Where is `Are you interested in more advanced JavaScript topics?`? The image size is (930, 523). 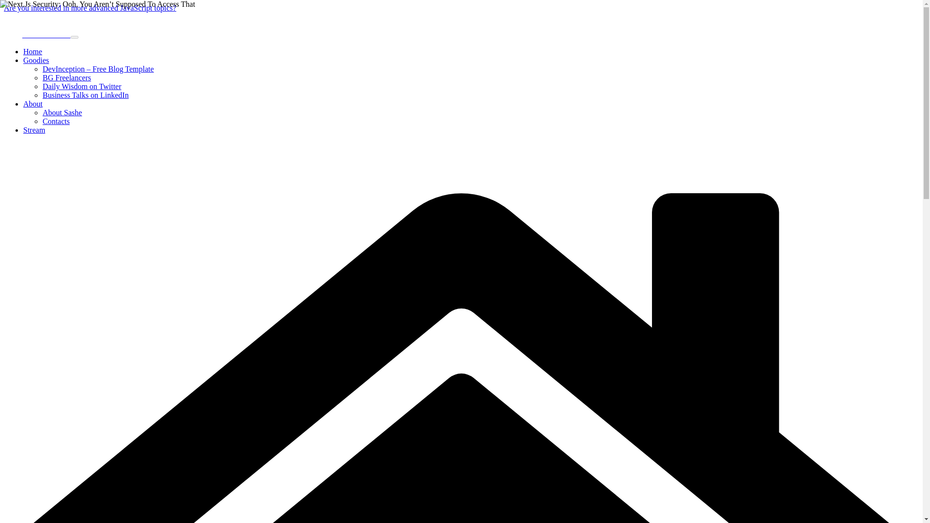
Are you interested in more advanced JavaScript topics? is located at coordinates (90, 8).